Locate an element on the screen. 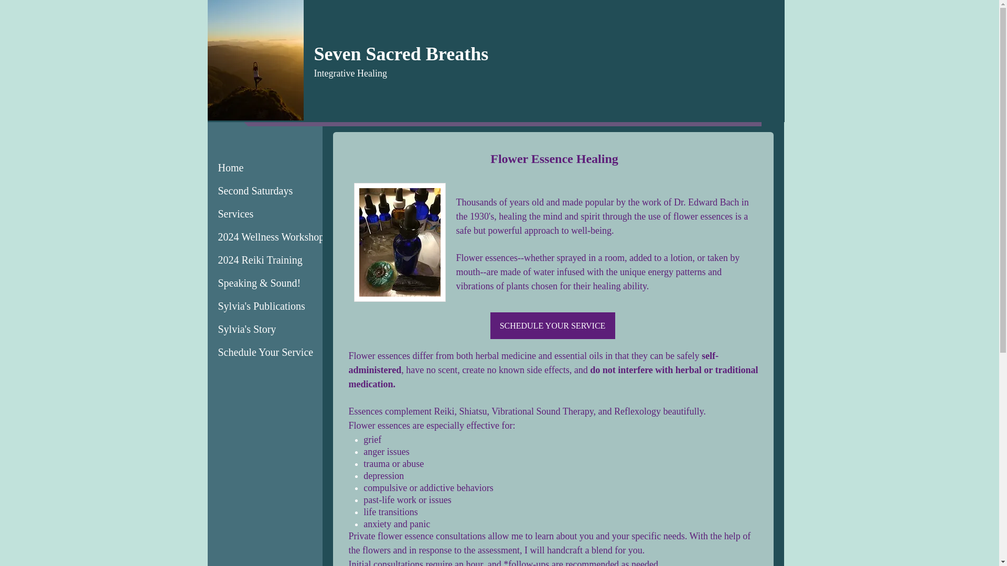 Image resolution: width=1007 pixels, height=566 pixels. SCHEDULE YOUR SERVICE is located at coordinates (552, 325).